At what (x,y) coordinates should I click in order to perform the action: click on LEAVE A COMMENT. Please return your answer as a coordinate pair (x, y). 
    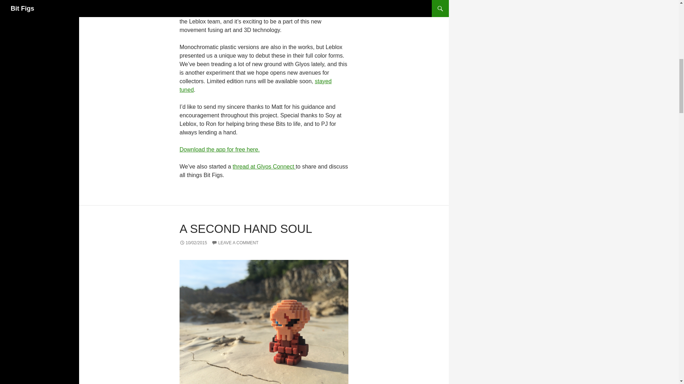
    Looking at the image, I should click on (235, 243).